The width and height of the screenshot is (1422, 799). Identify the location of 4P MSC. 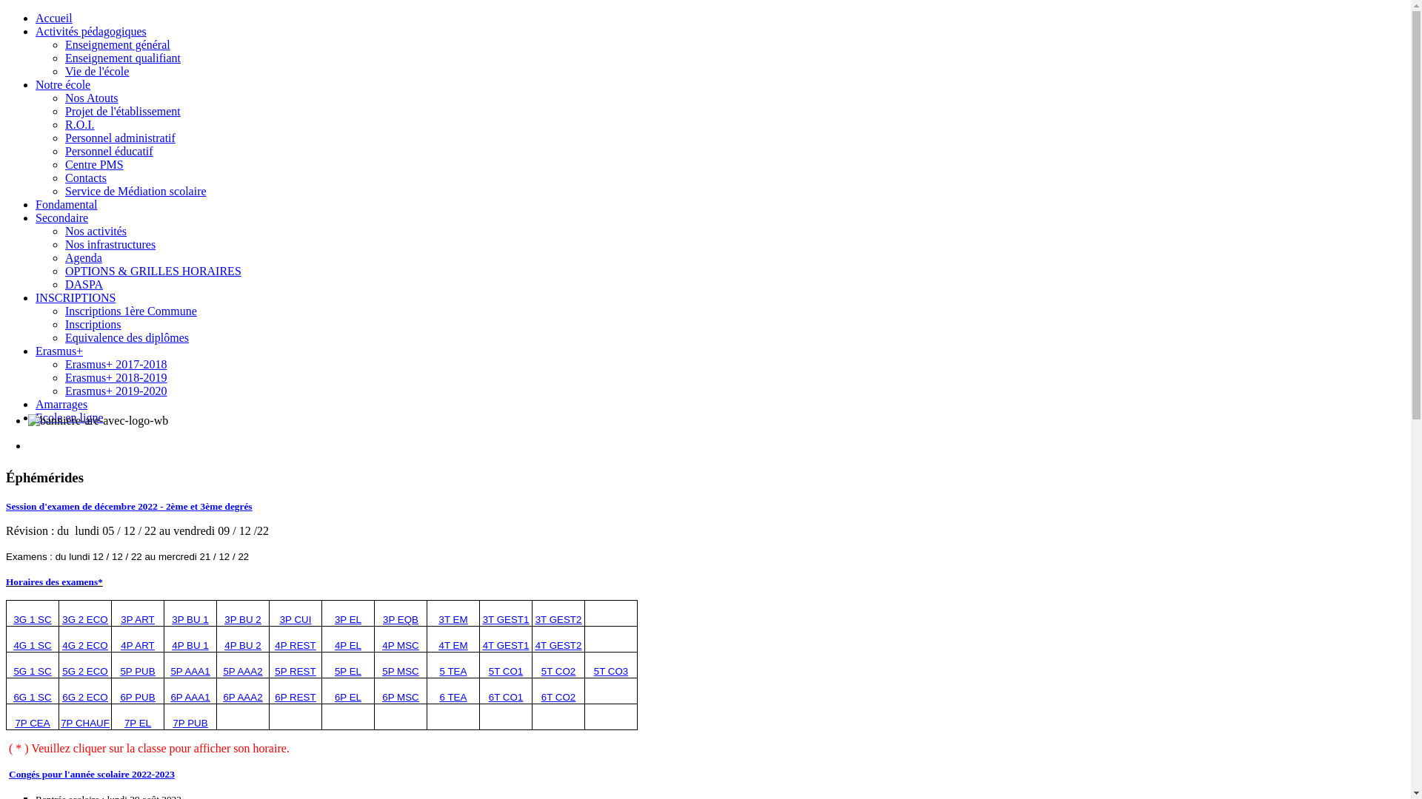
(400, 645).